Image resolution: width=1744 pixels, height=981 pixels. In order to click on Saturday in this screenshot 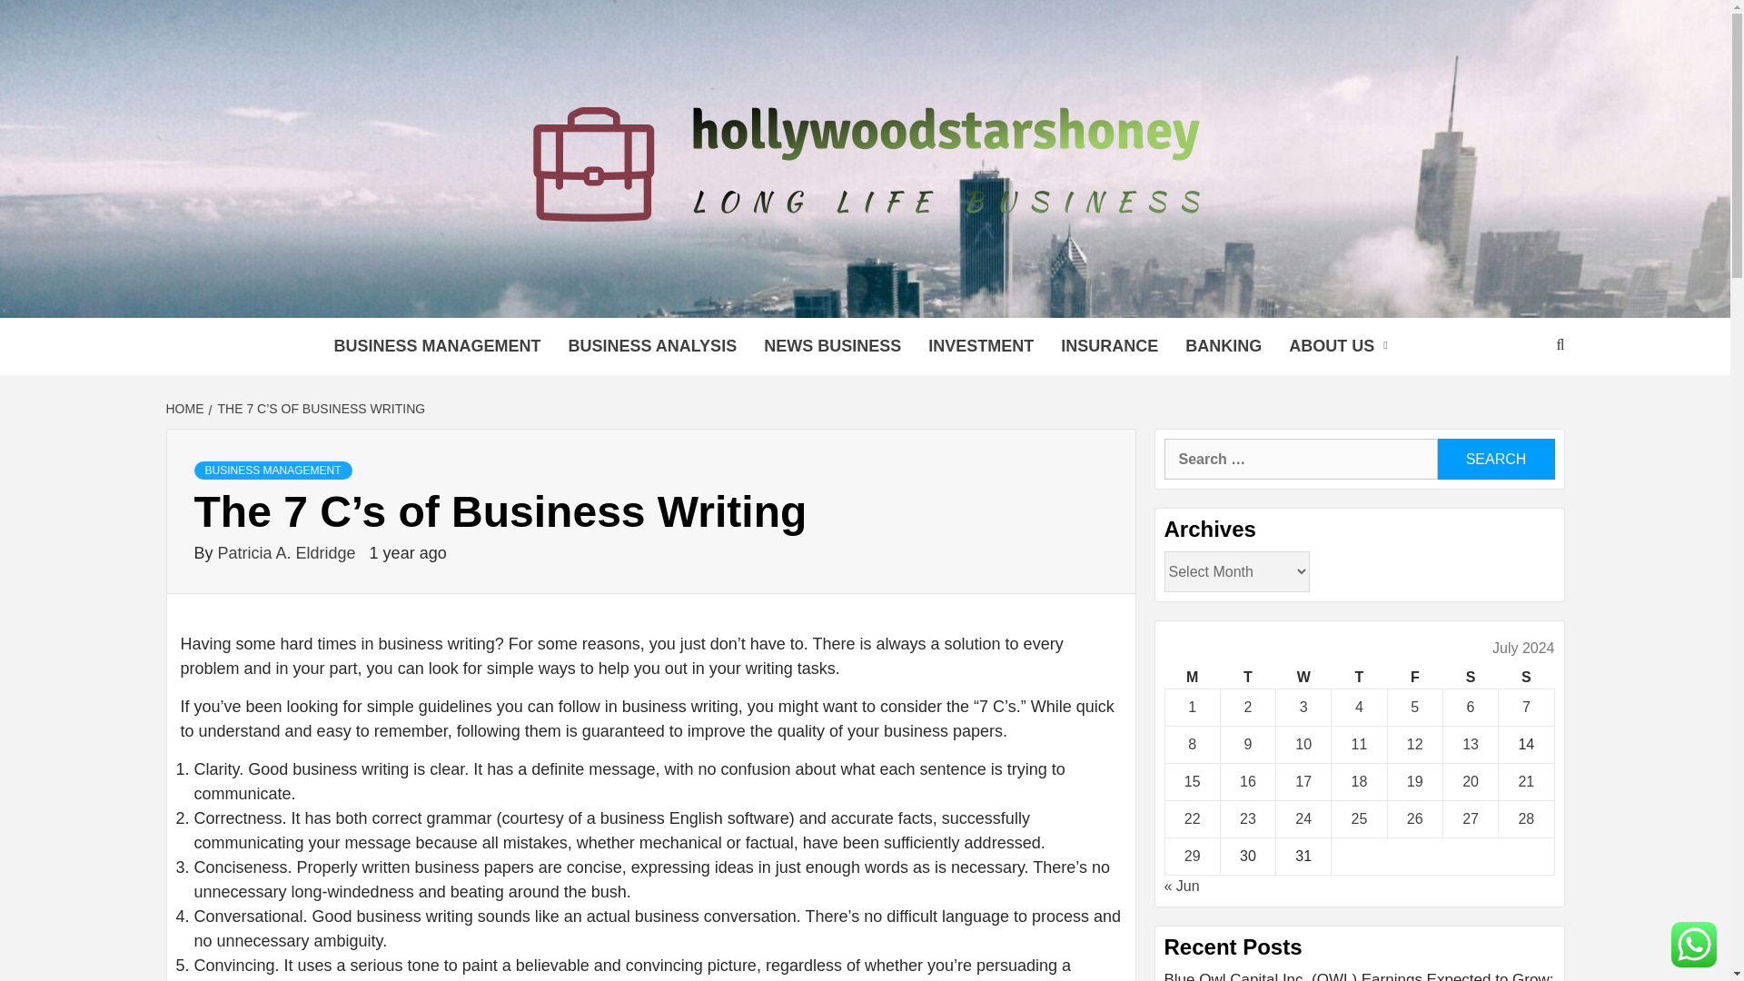, I will do `click(1470, 678)`.